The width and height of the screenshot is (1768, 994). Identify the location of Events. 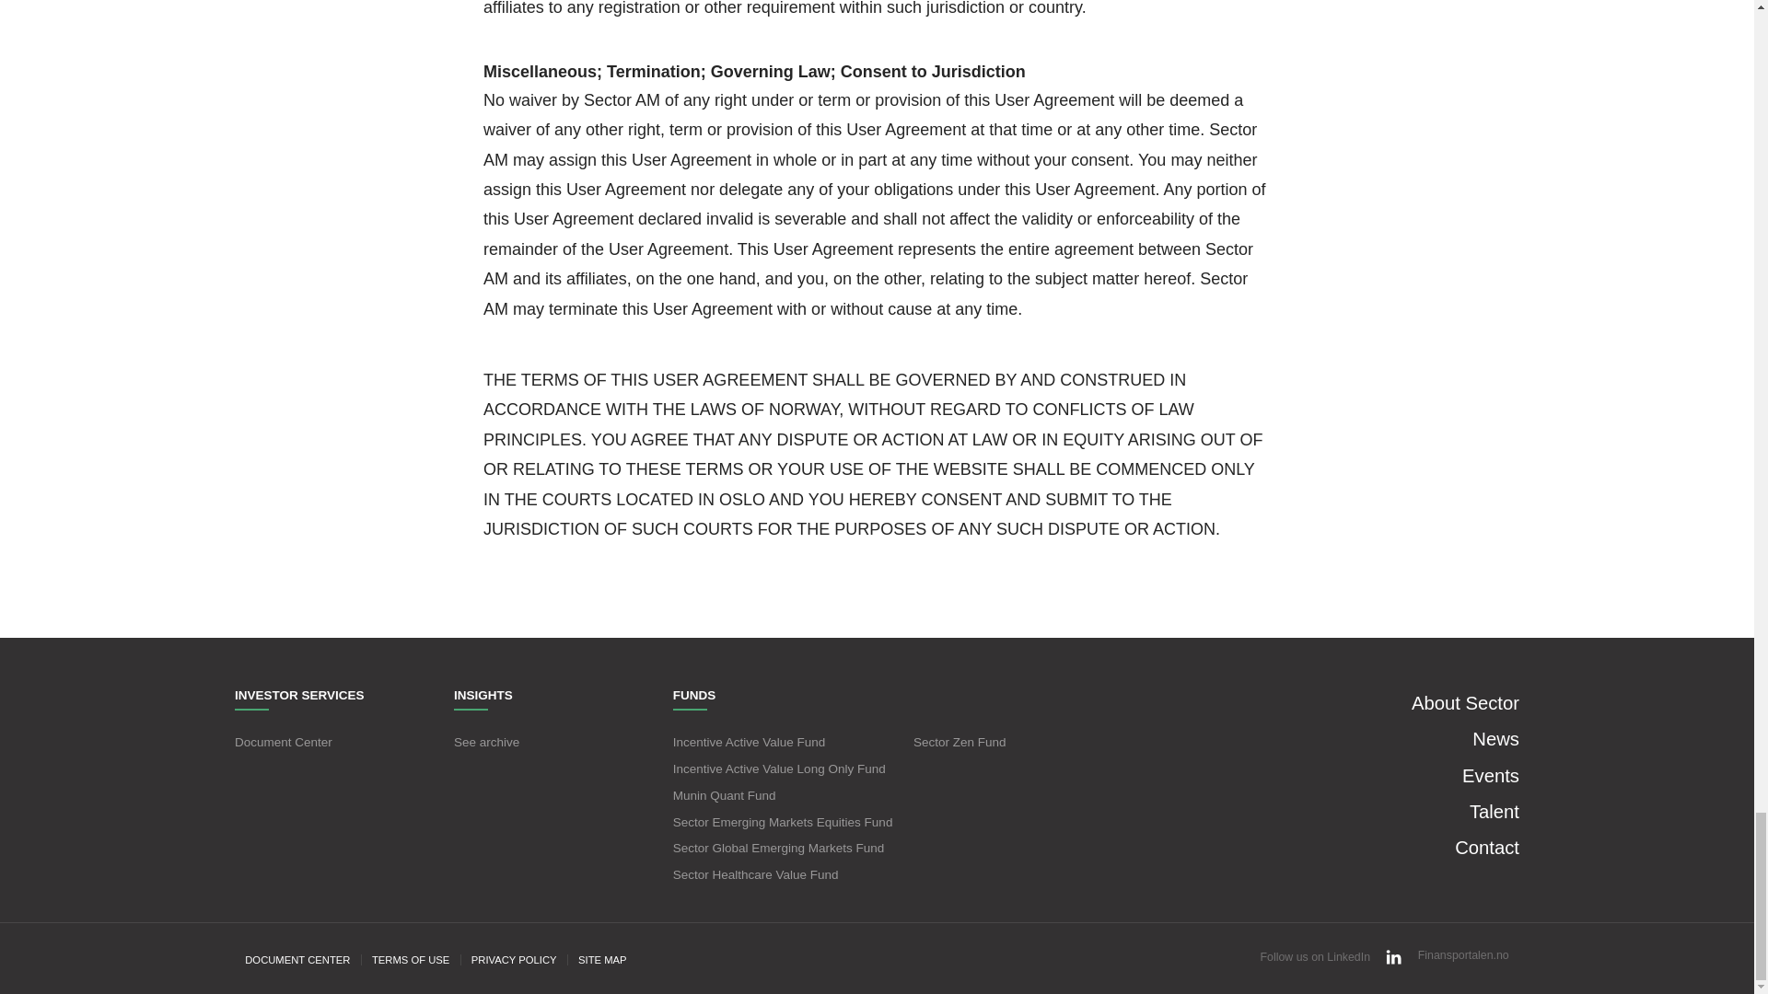
(1490, 775).